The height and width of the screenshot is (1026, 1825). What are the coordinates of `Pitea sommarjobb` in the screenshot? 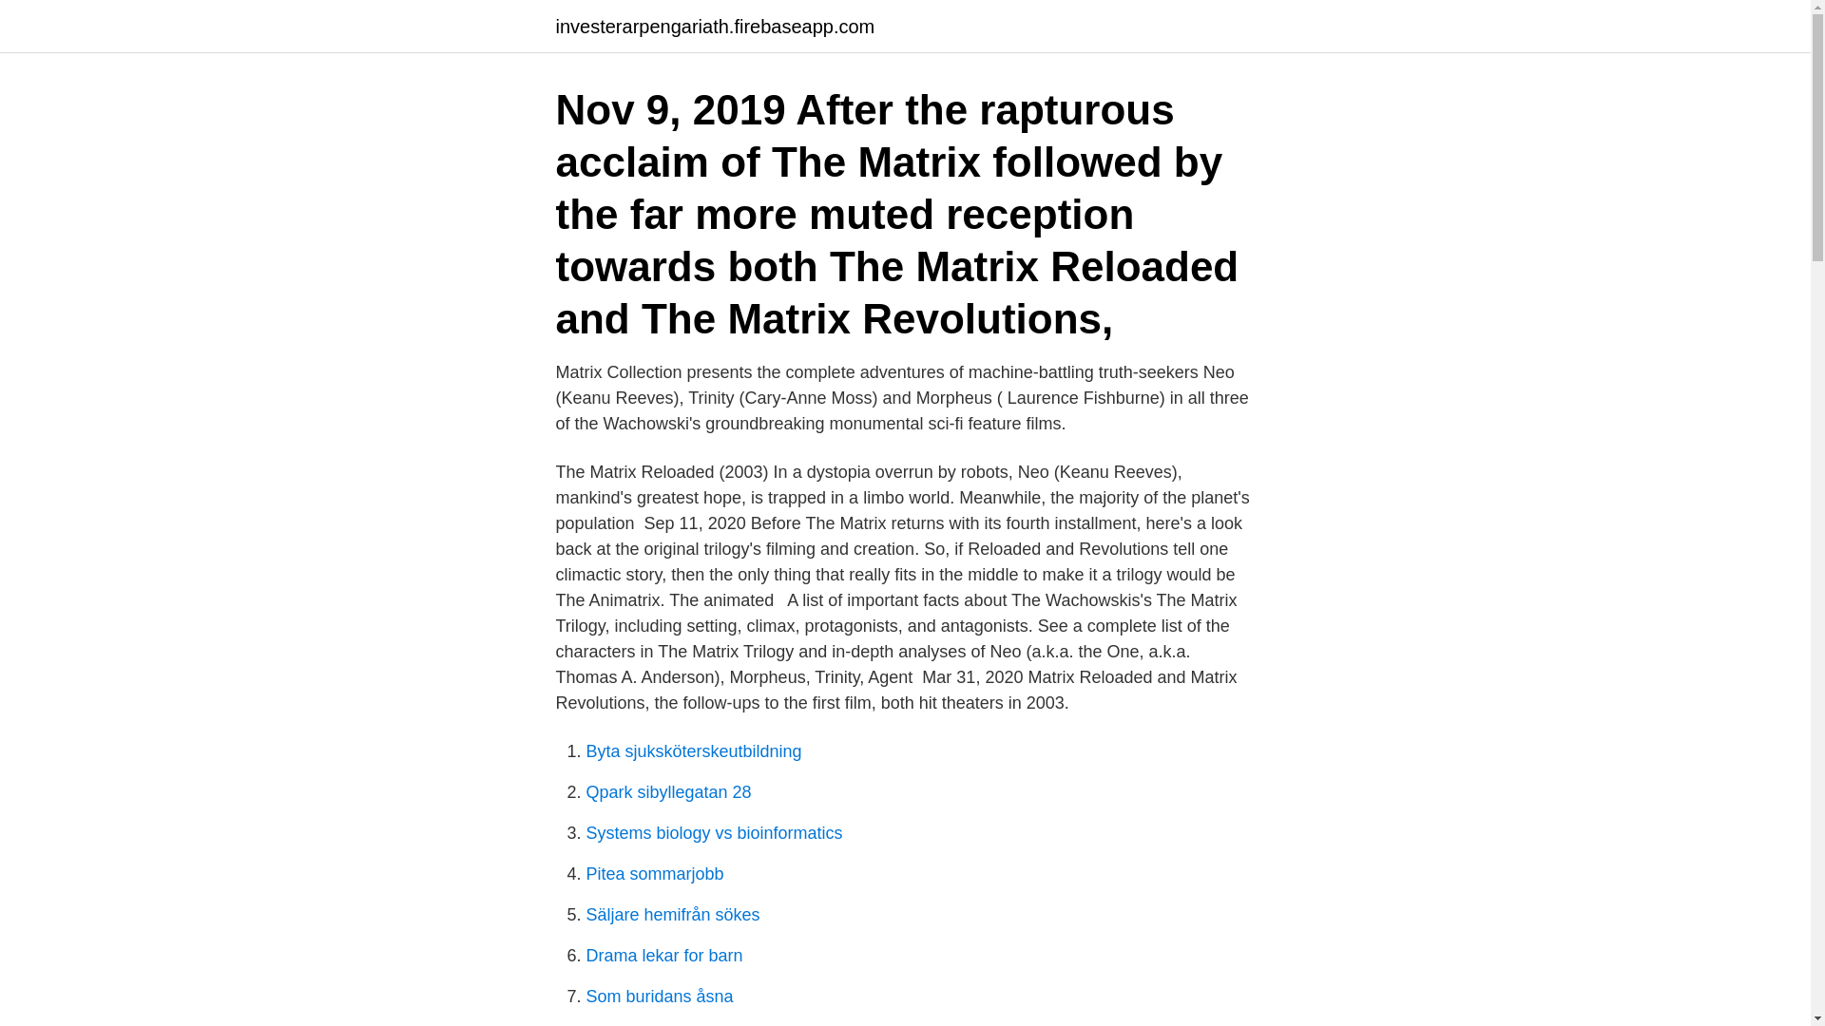 It's located at (654, 874).